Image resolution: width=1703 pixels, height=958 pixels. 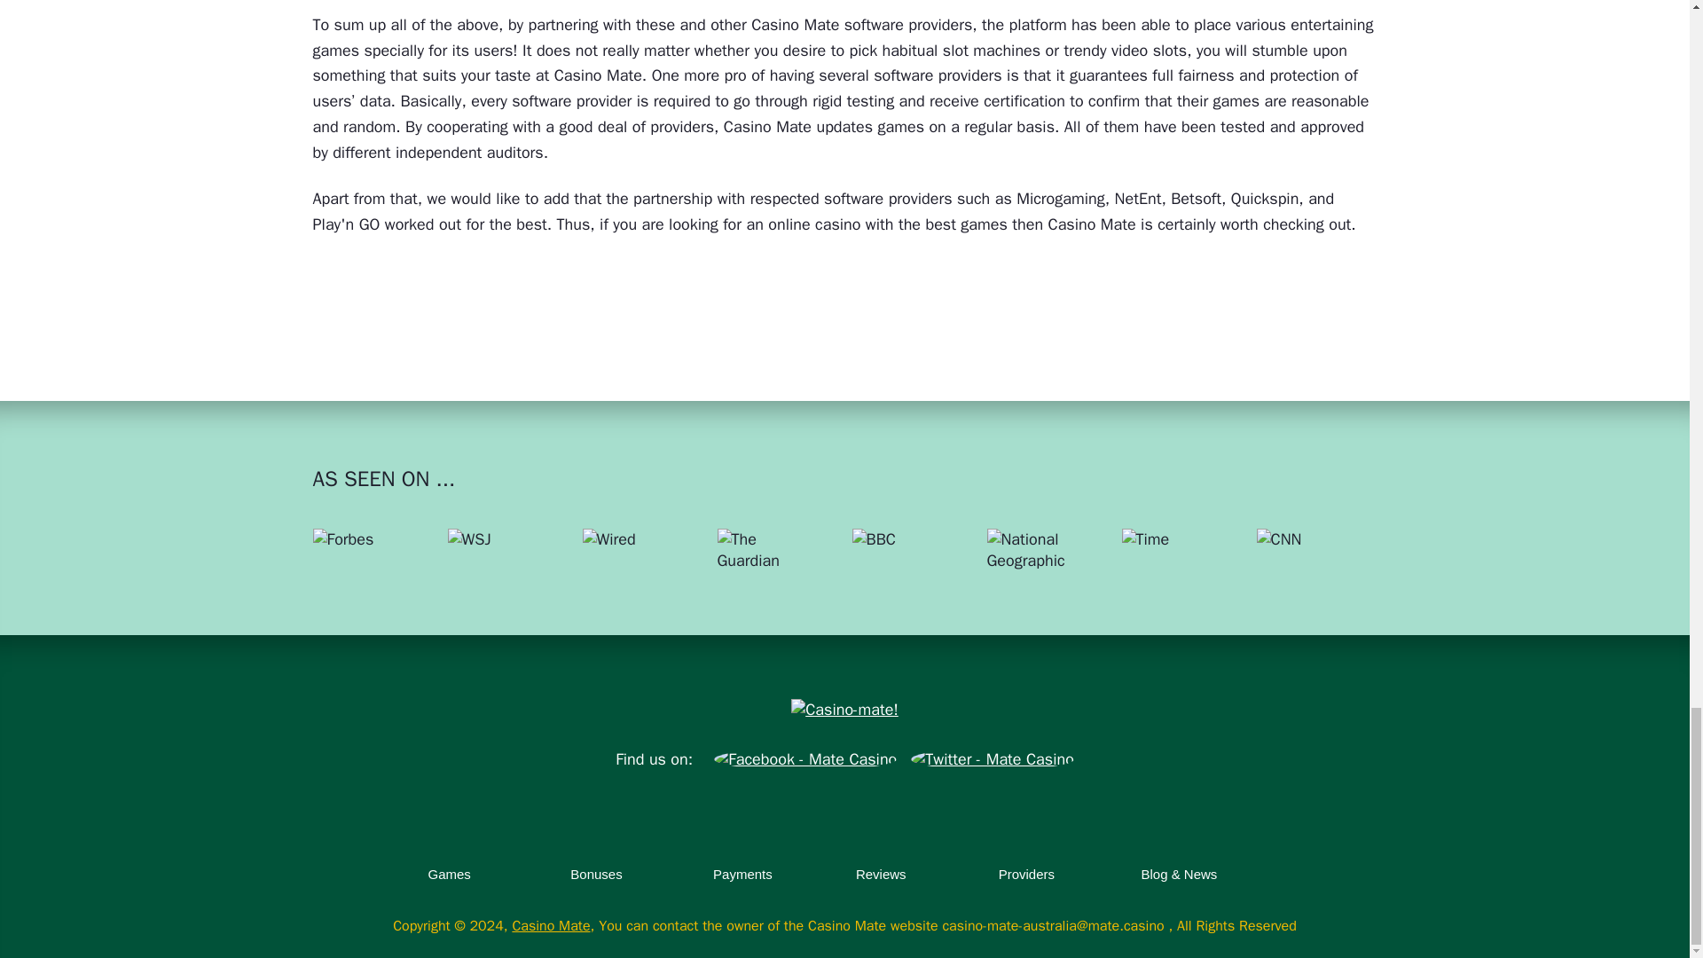 What do you see at coordinates (805, 759) in the screenshot?
I see `Facebook - Mate Casino` at bounding box center [805, 759].